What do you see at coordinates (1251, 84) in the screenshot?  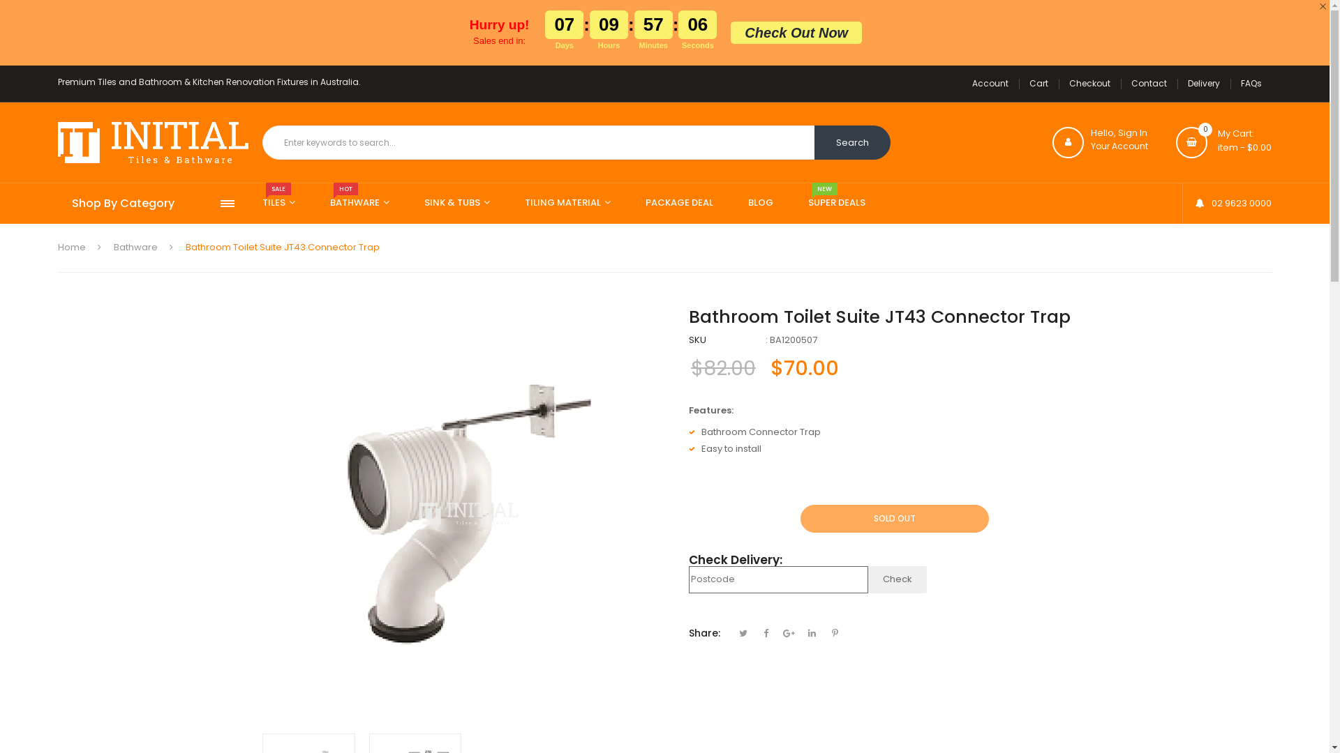 I see `FAQs` at bounding box center [1251, 84].